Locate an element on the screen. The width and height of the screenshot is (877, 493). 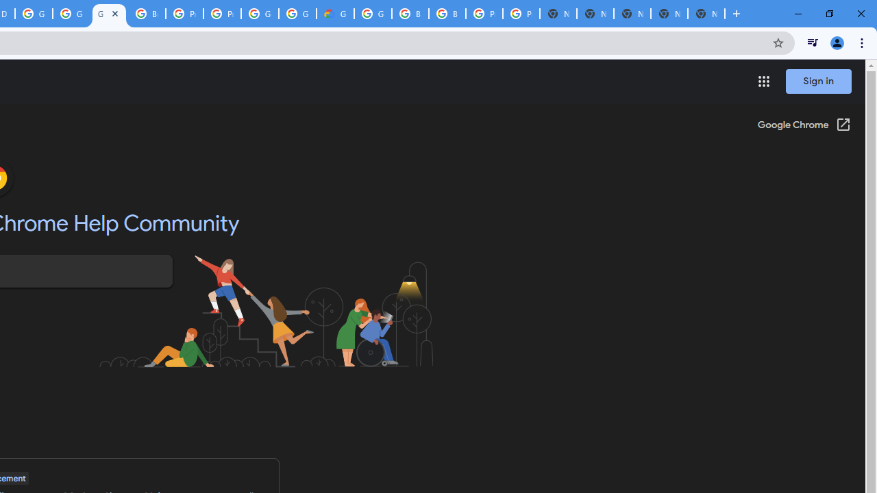
Chrome is located at coordinates (863, 42).